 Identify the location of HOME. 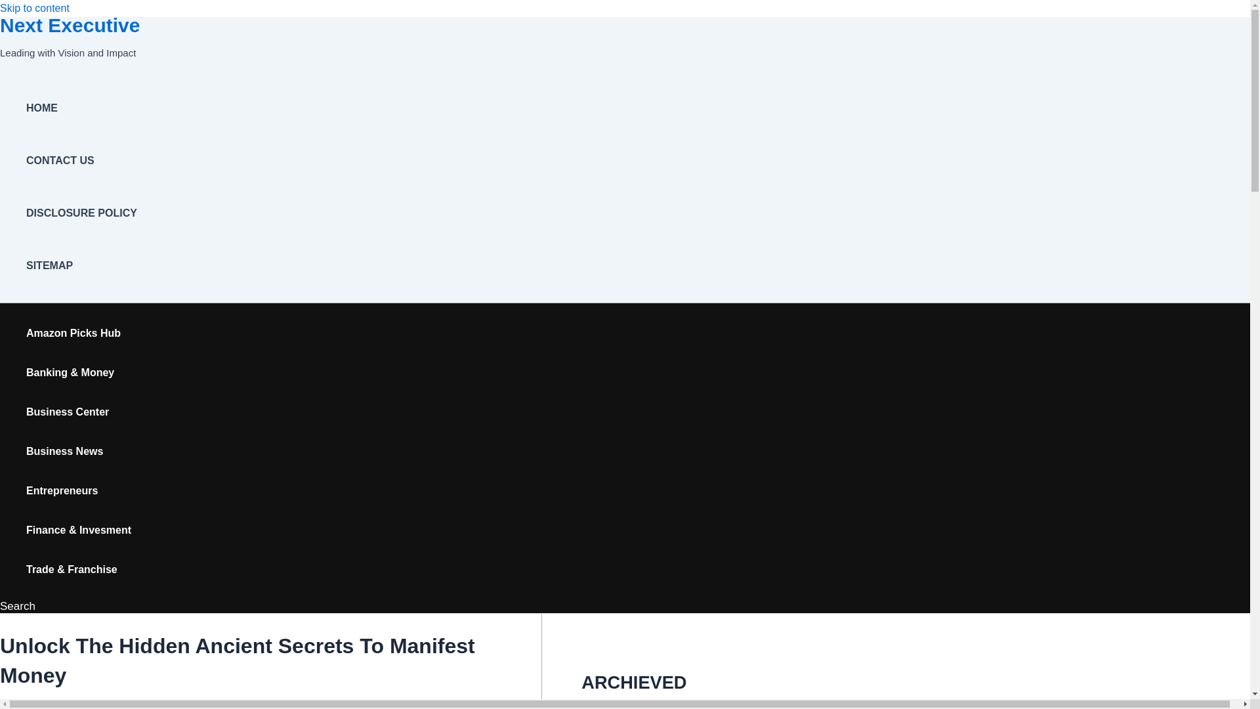
(81, 108).